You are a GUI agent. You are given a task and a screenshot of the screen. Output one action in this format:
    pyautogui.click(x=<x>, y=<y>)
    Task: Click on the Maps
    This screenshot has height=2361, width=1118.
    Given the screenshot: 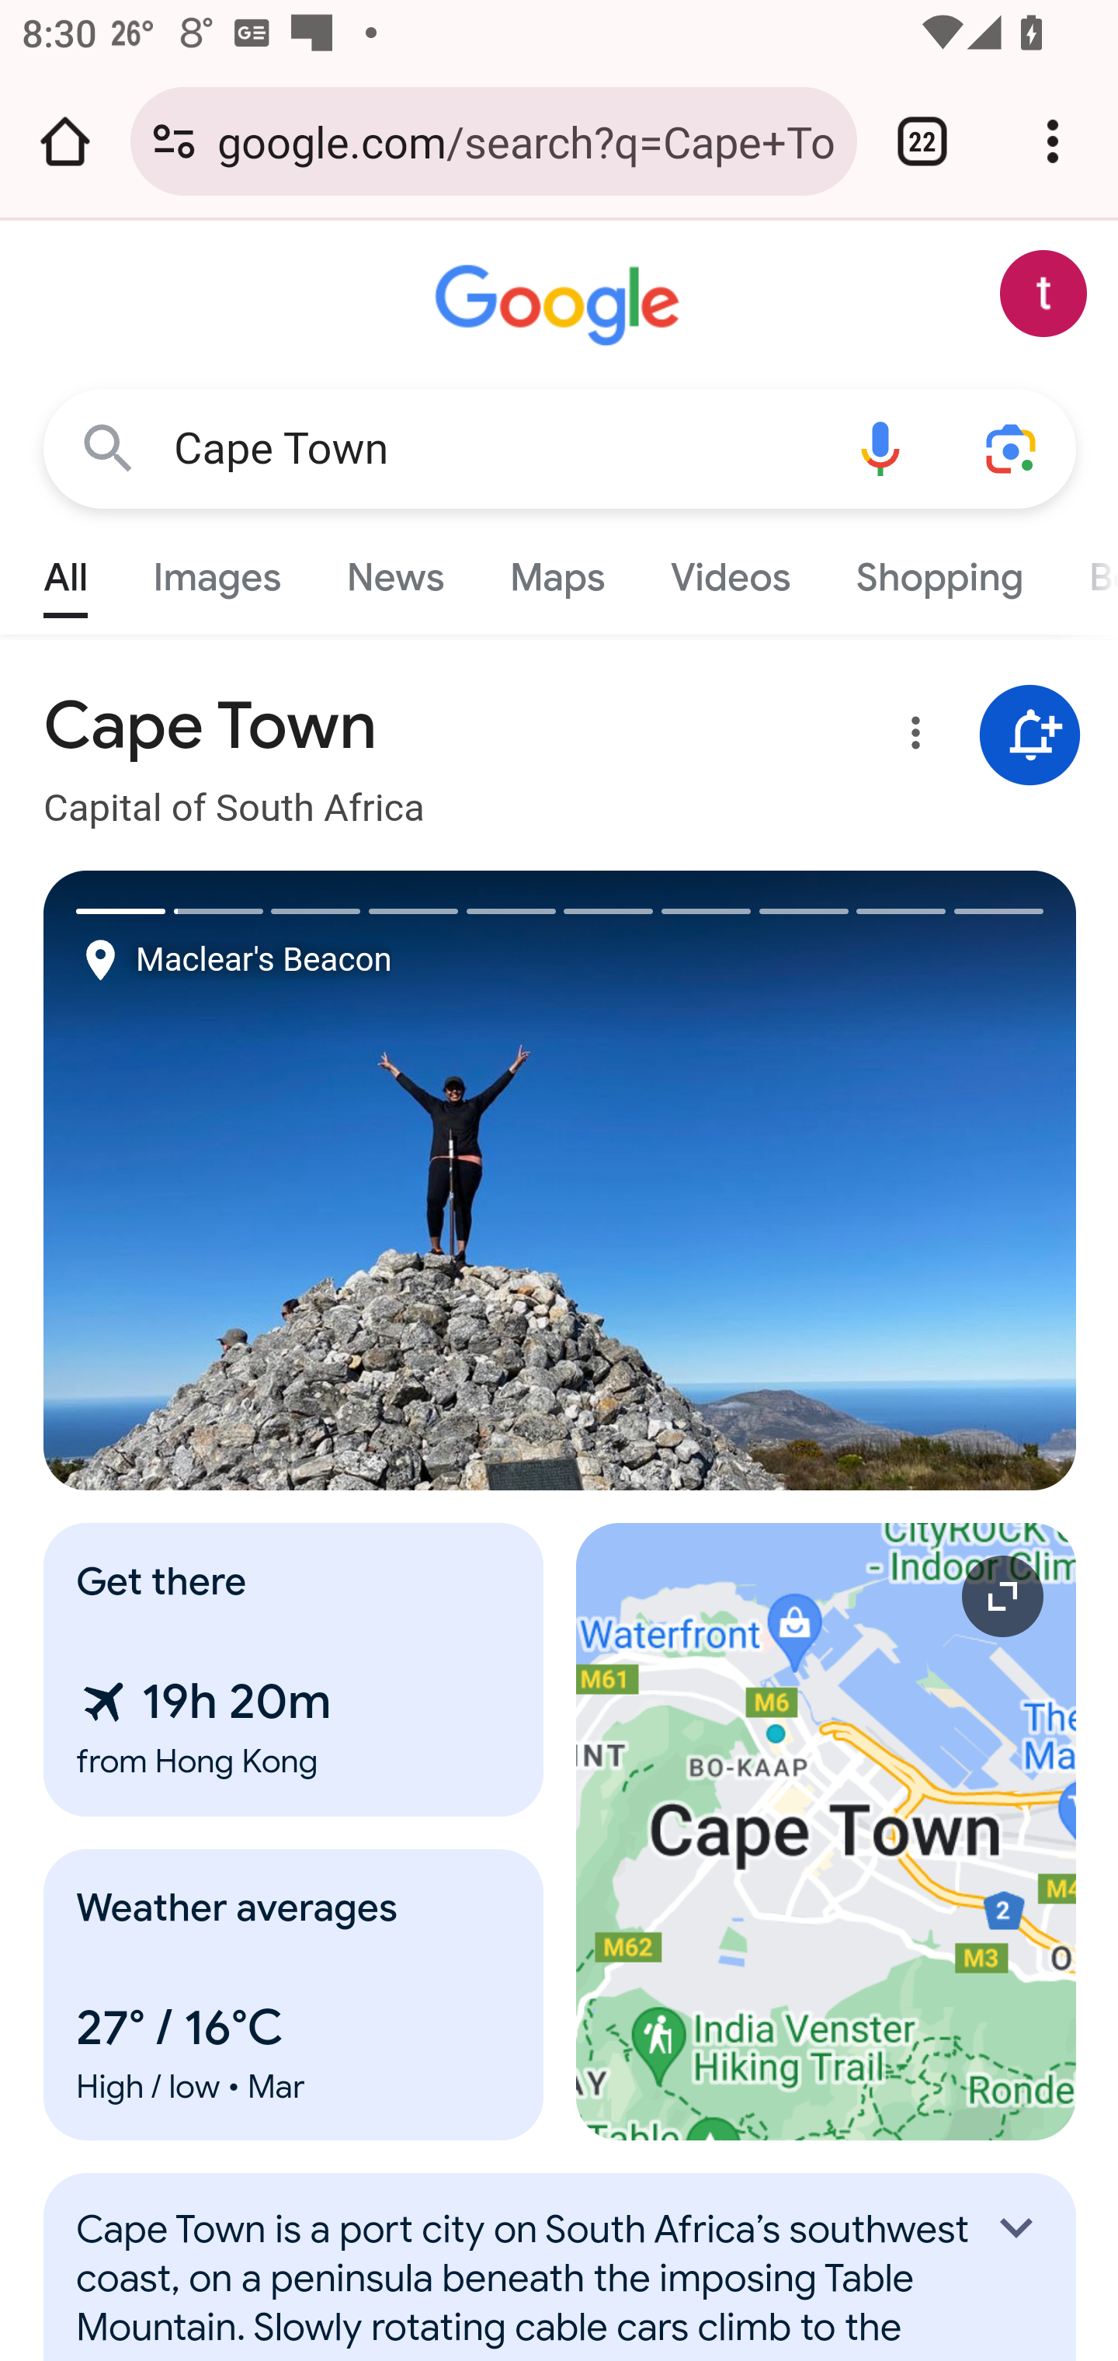 What is the action you would take?
    pyautogui.click(x=557, y=570)
    